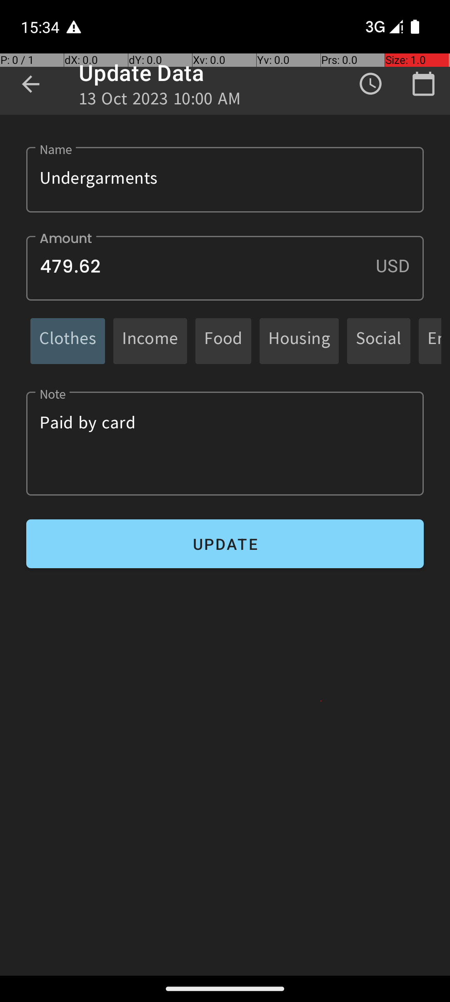 This screenshot has height=1002, width=450. Describe the element at coordinates (434, 341) in the screenshot. I see `Entertainment` at that location.